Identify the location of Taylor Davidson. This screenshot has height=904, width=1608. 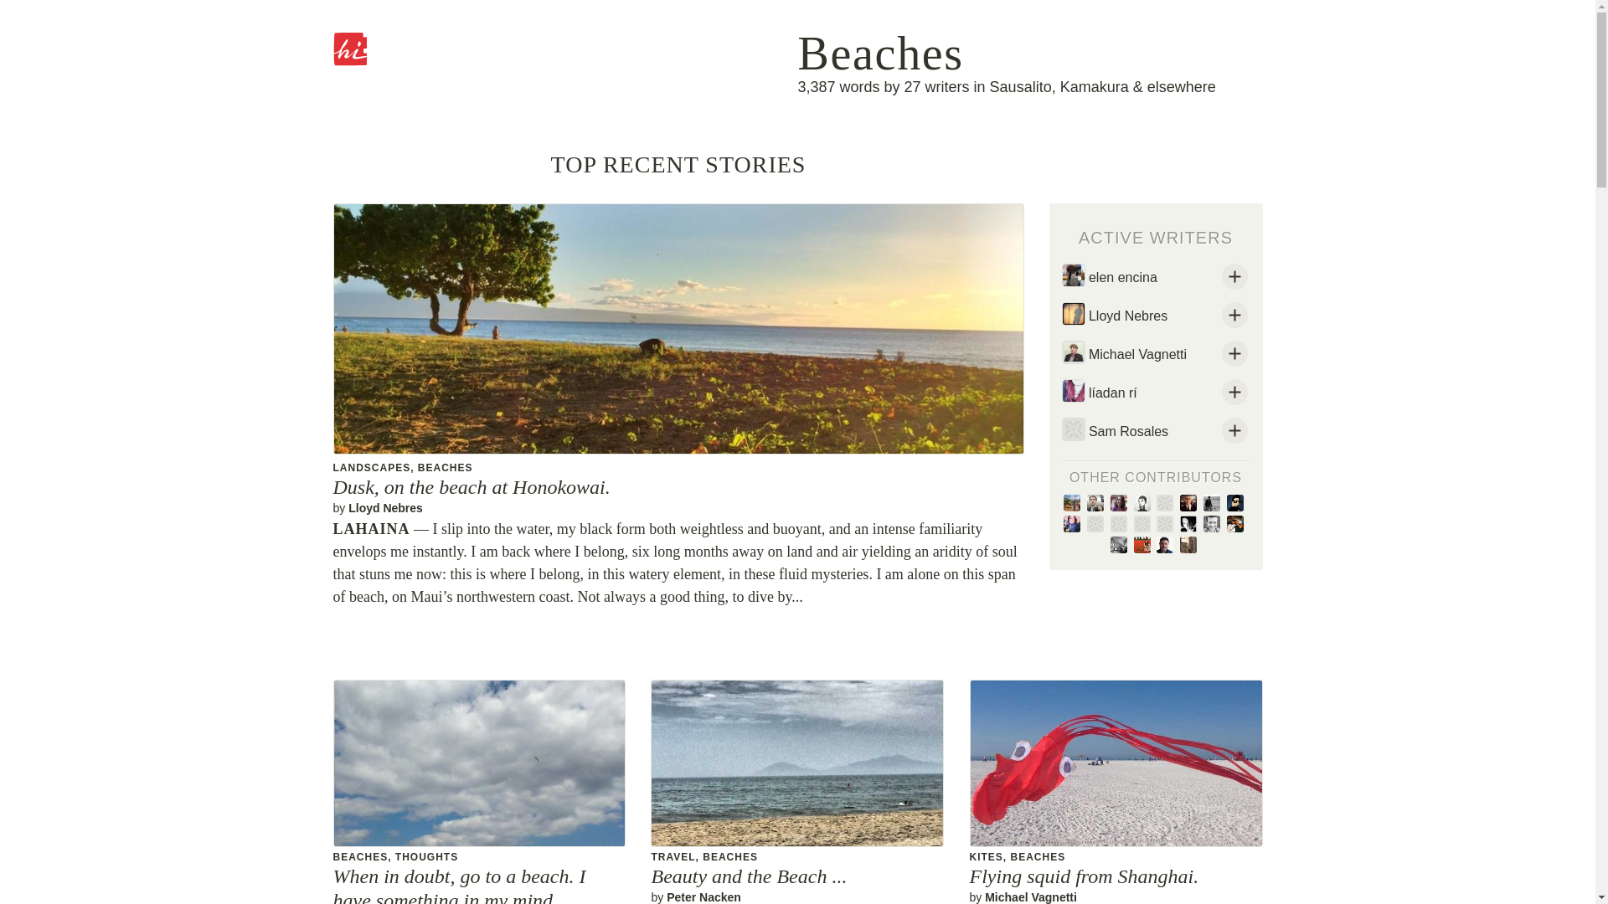
(1214, 525).